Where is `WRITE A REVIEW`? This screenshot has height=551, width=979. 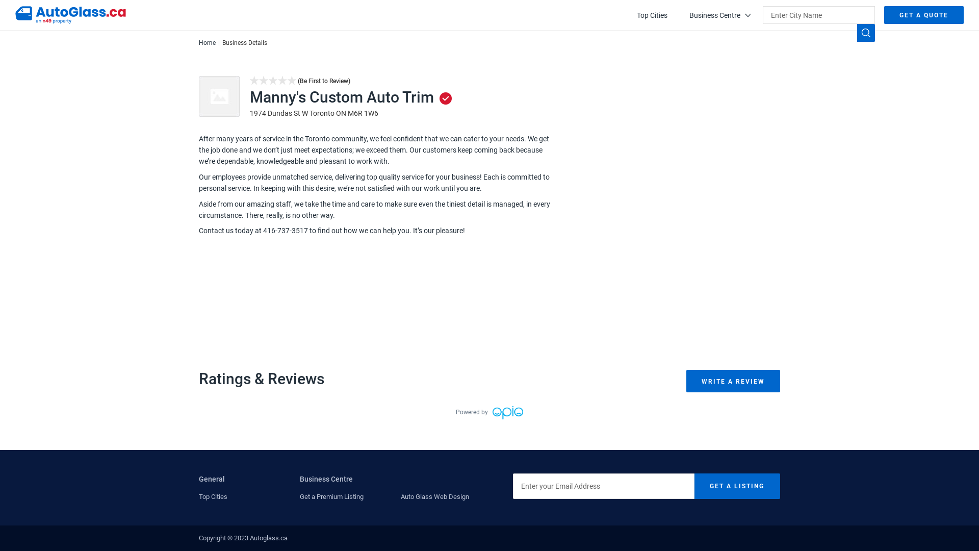
WRITE A REVIEW is located at coordinates (733, 381).